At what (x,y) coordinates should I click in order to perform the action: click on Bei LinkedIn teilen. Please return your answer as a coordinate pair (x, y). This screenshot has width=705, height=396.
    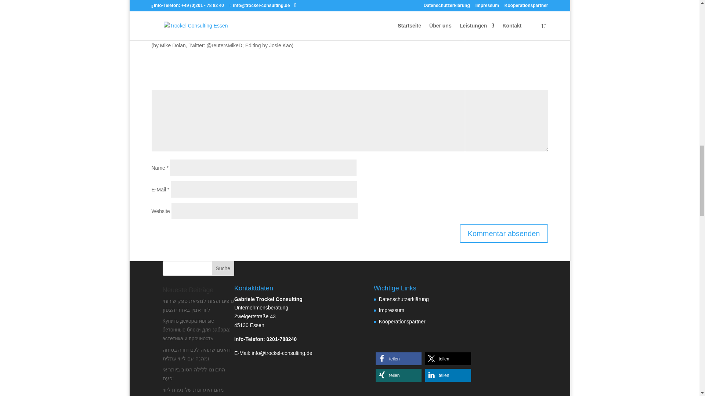
    Looking at the image, I should click on (448, 375).